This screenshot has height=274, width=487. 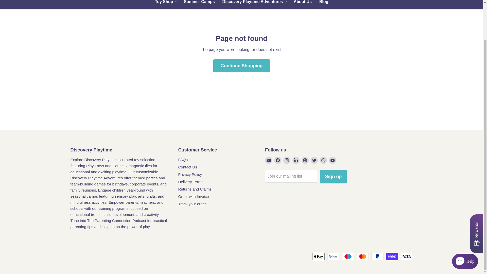 I want to click on LinkedIn, so click(x=296, y=160).